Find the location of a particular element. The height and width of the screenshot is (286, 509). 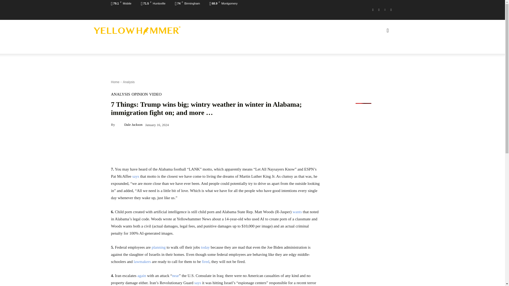

Instagram is located at coordinates (379, 10).